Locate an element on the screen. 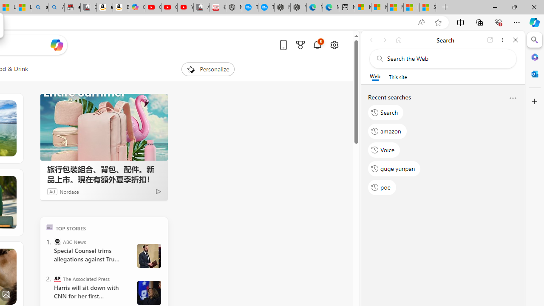 This screenshot has height=306, width=544. Home is located at coordinates (399, 40).